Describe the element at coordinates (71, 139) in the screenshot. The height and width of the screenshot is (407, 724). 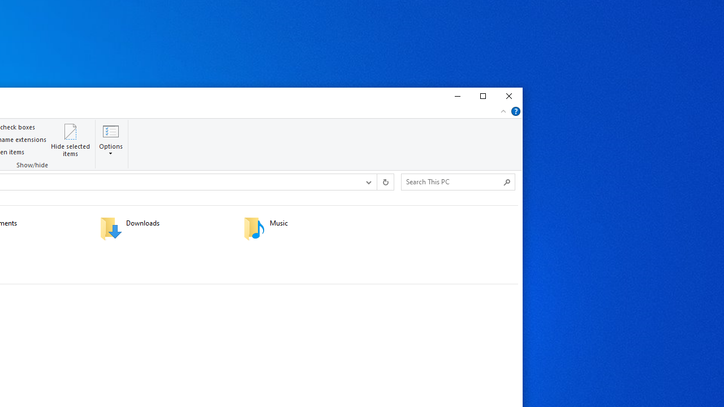
I see `Hide selected items` at that location.